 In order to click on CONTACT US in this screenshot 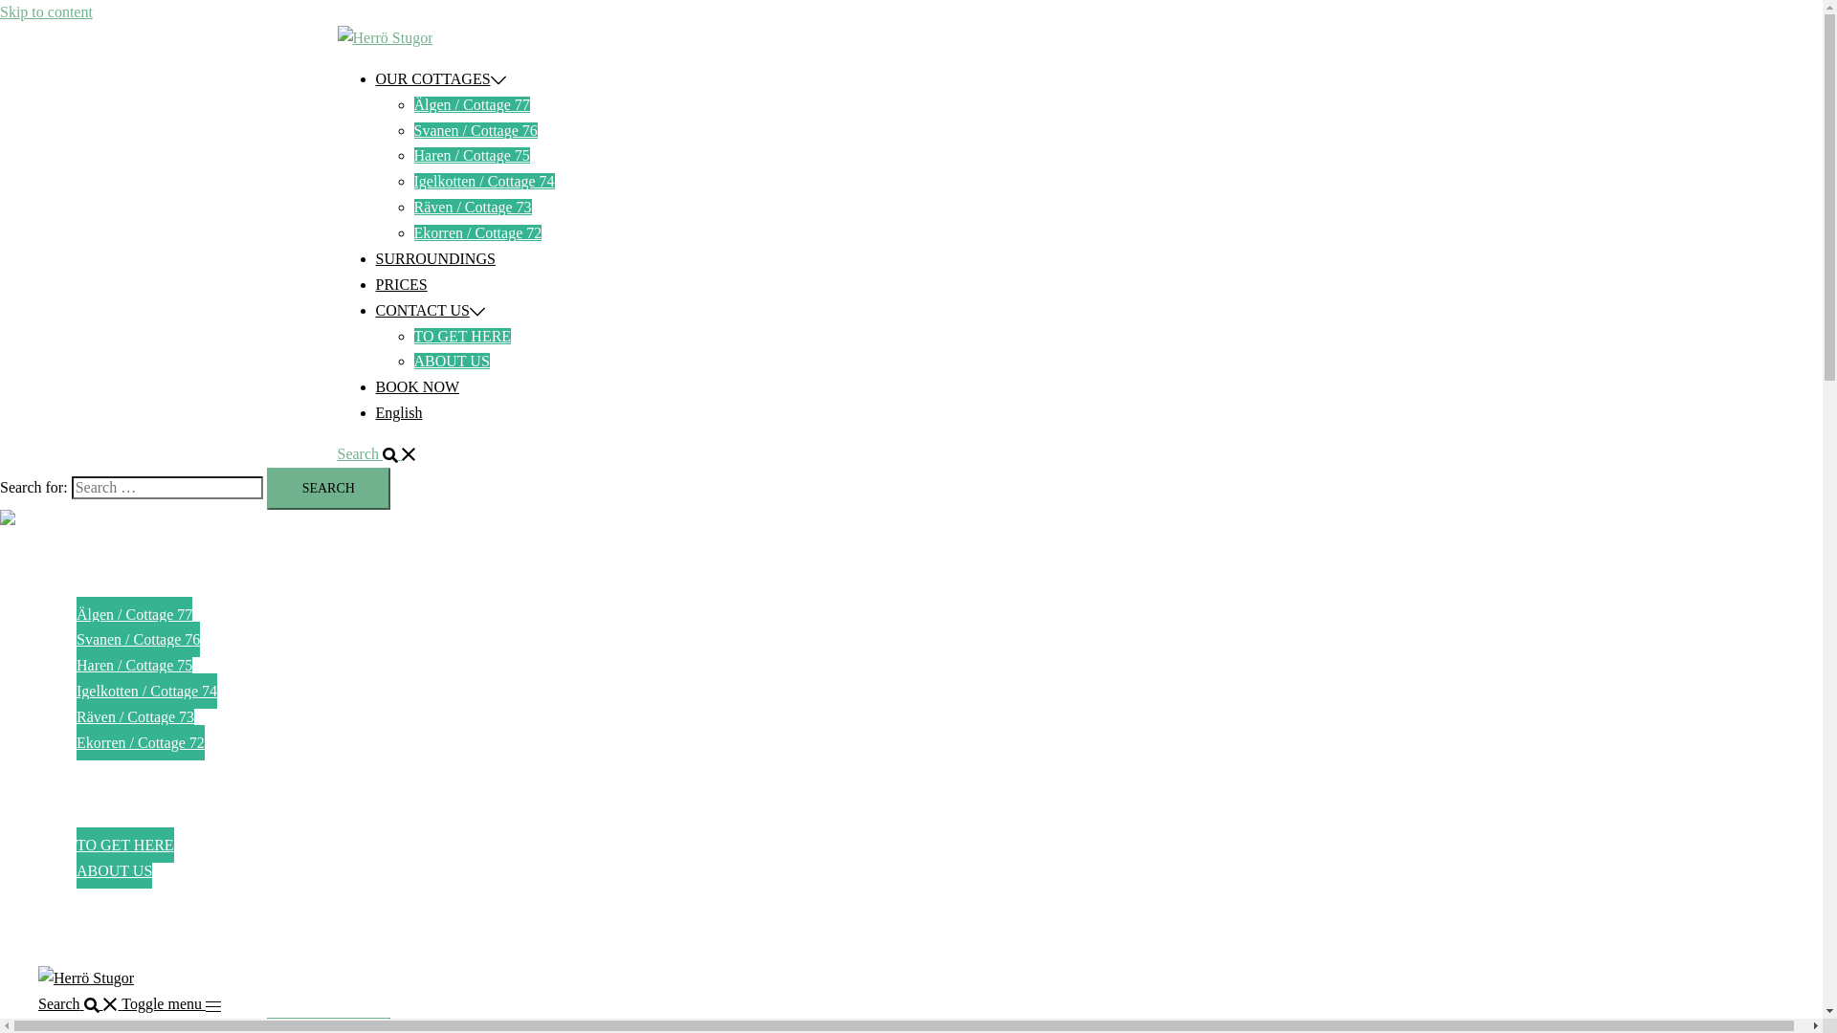, I will do `click(85, 821)`.